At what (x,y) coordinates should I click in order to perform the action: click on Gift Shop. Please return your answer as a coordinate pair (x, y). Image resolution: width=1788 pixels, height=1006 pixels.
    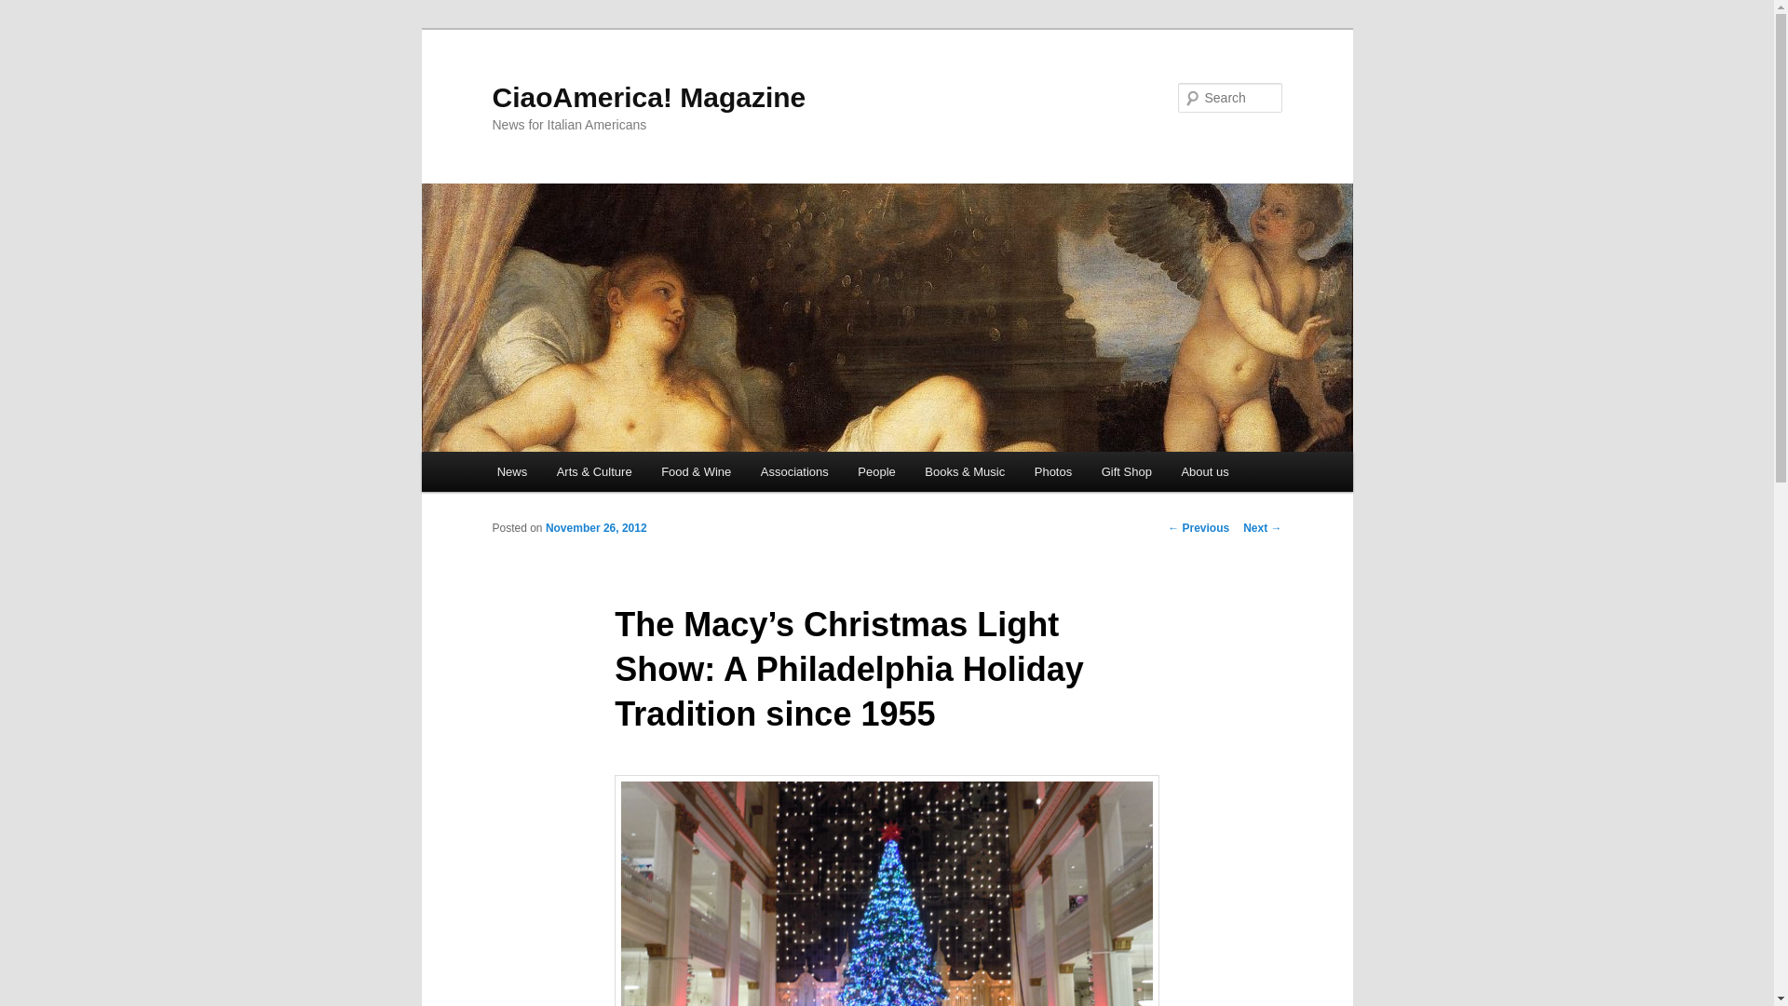
    Looking at the image, I should click on (1127, 471).